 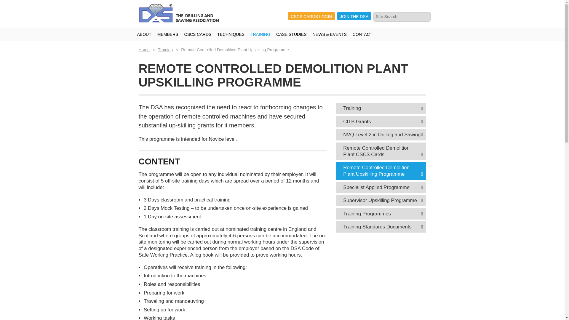 I want to click on Home, so click(x=144, y=50).